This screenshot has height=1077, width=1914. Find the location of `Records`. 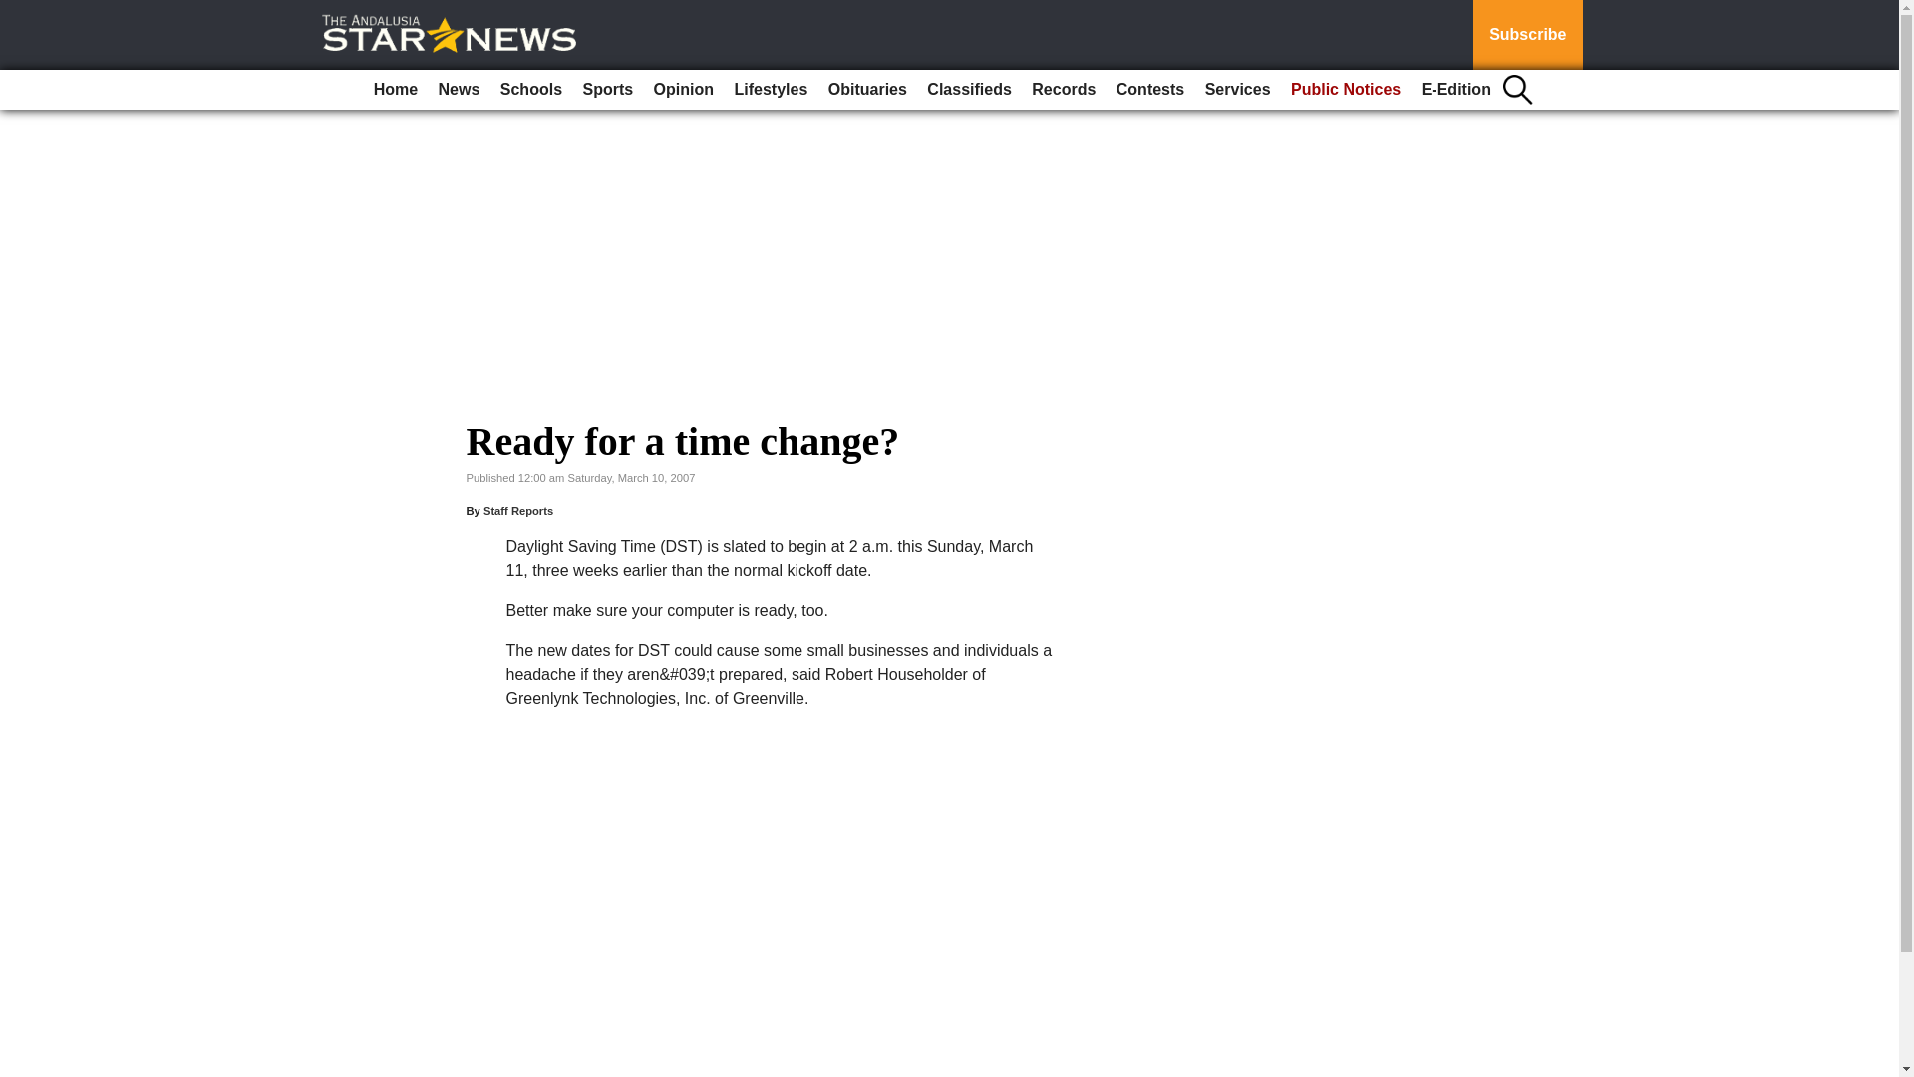

Records is located at coordinates (1064, 90).